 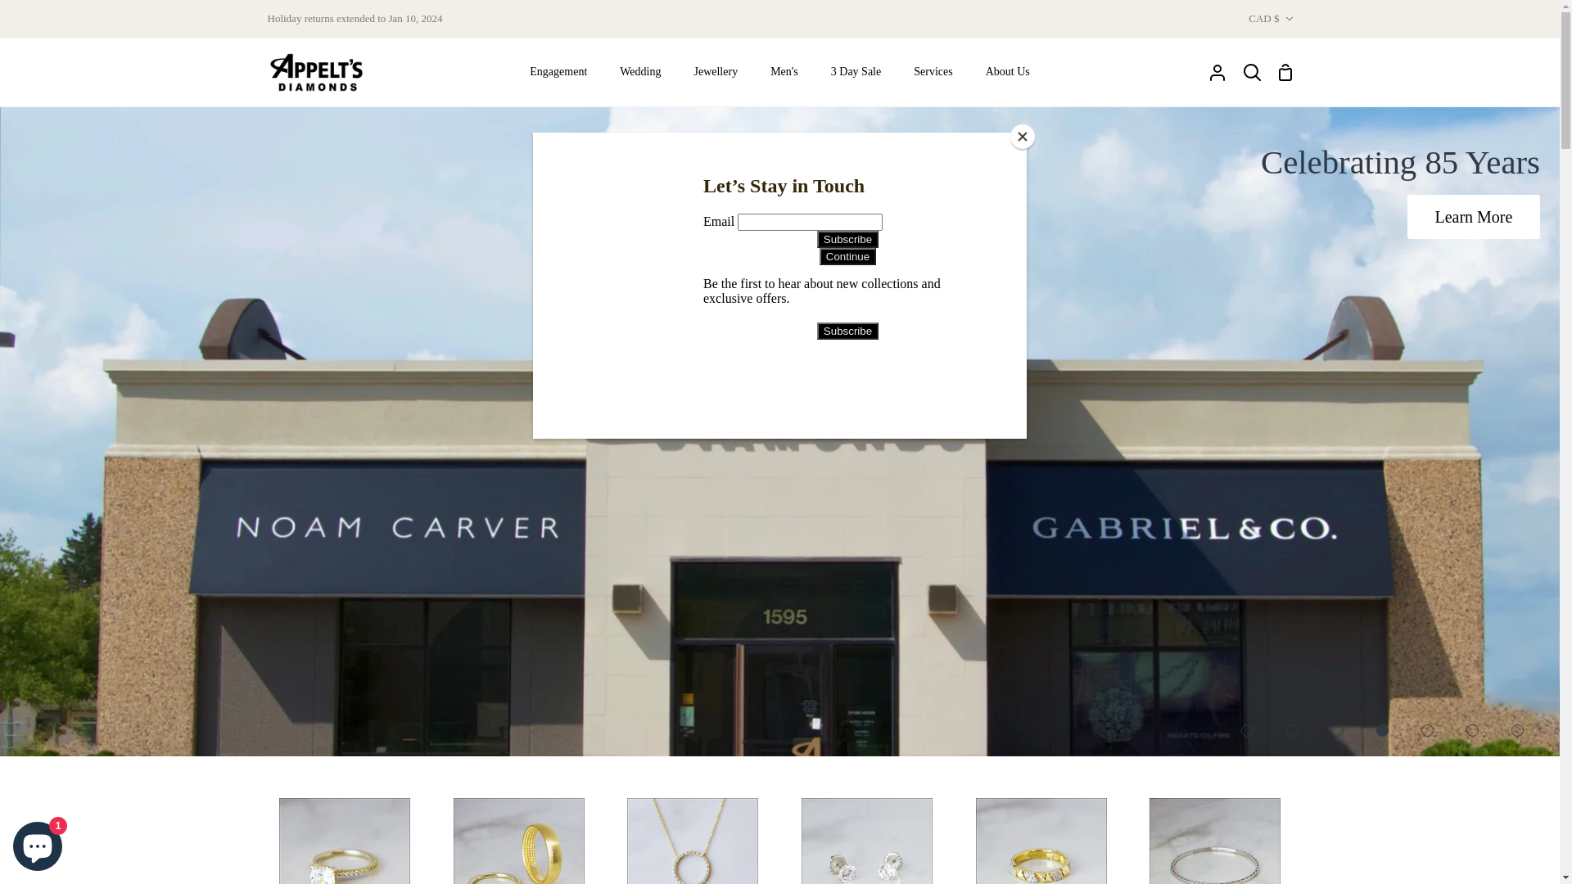 What do you see at coordinates (856, 72) in the screenshot?
I see `3 Day Sale` at bounding box center [856, 72].